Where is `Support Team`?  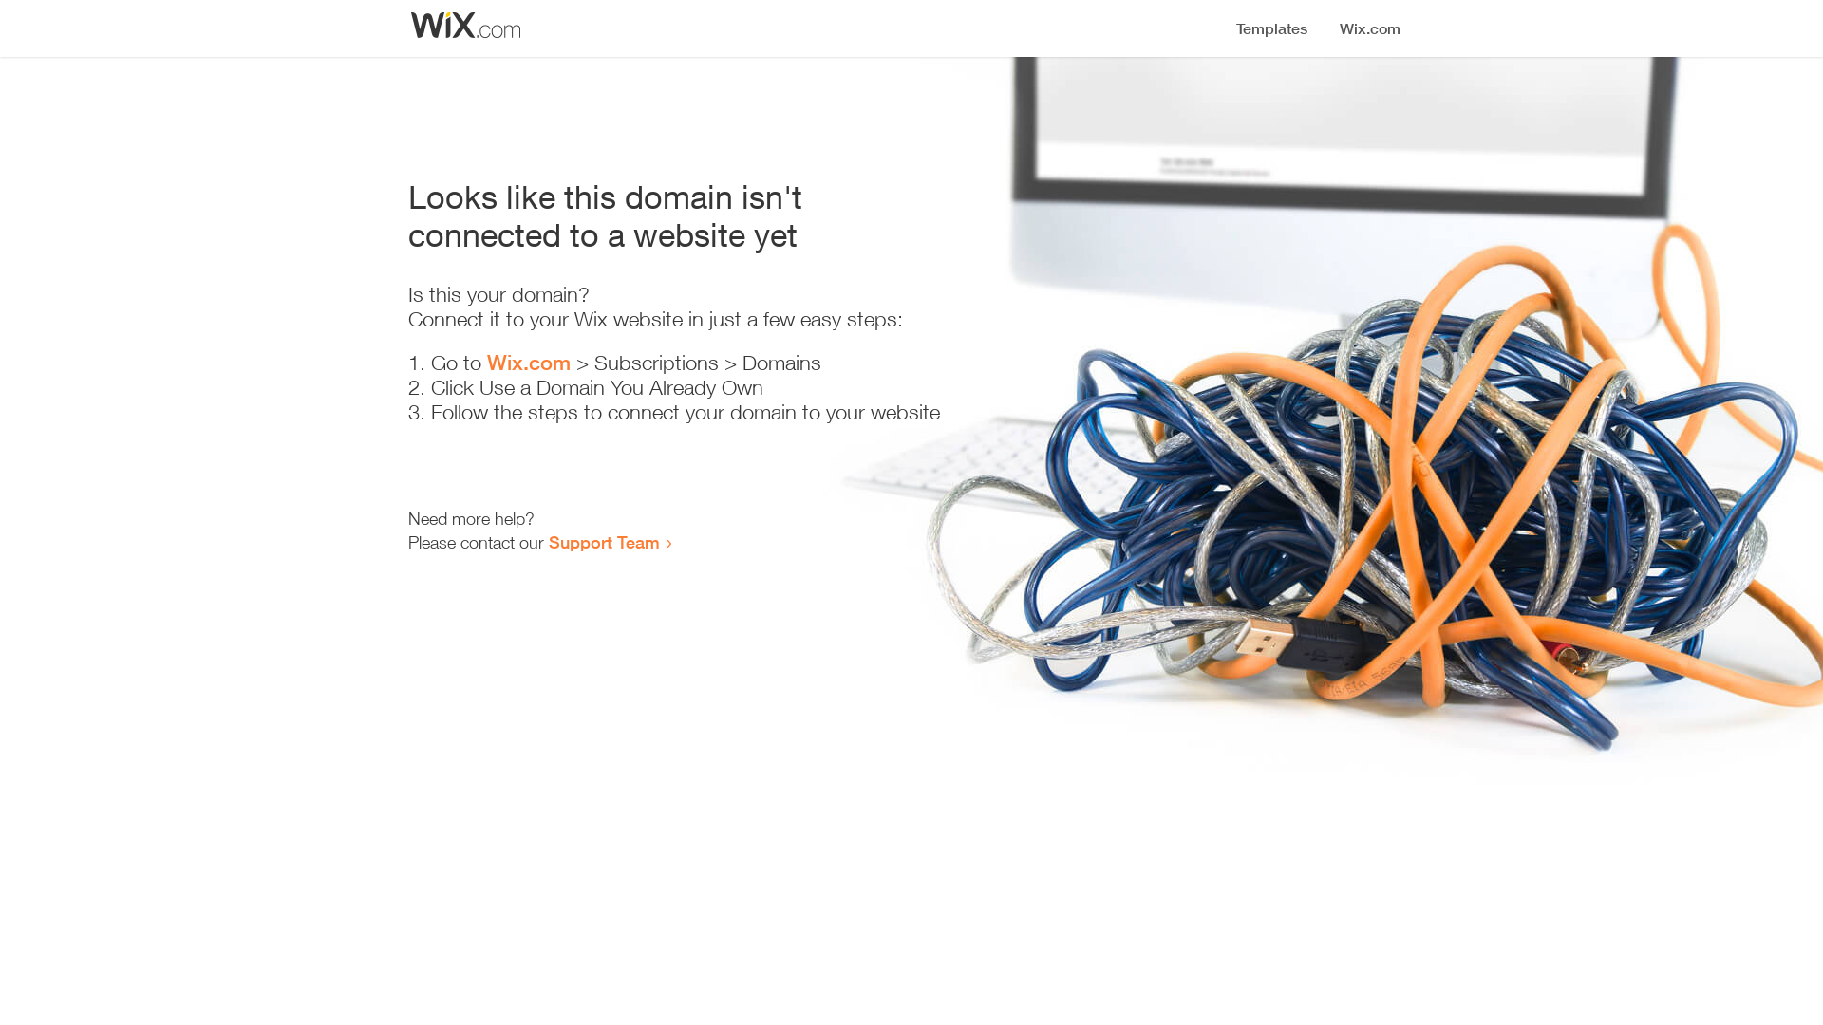 Support Team is located at coordinates (604, 542).